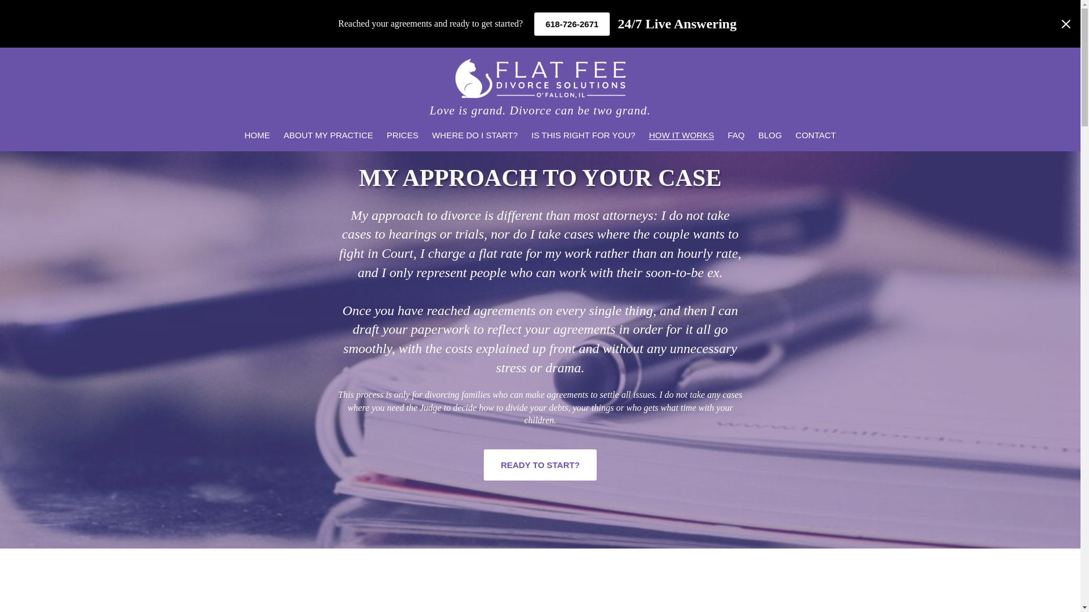  Describe the element at coordinates (402, 135) in the screenshot. I see `PRICES` at that location.